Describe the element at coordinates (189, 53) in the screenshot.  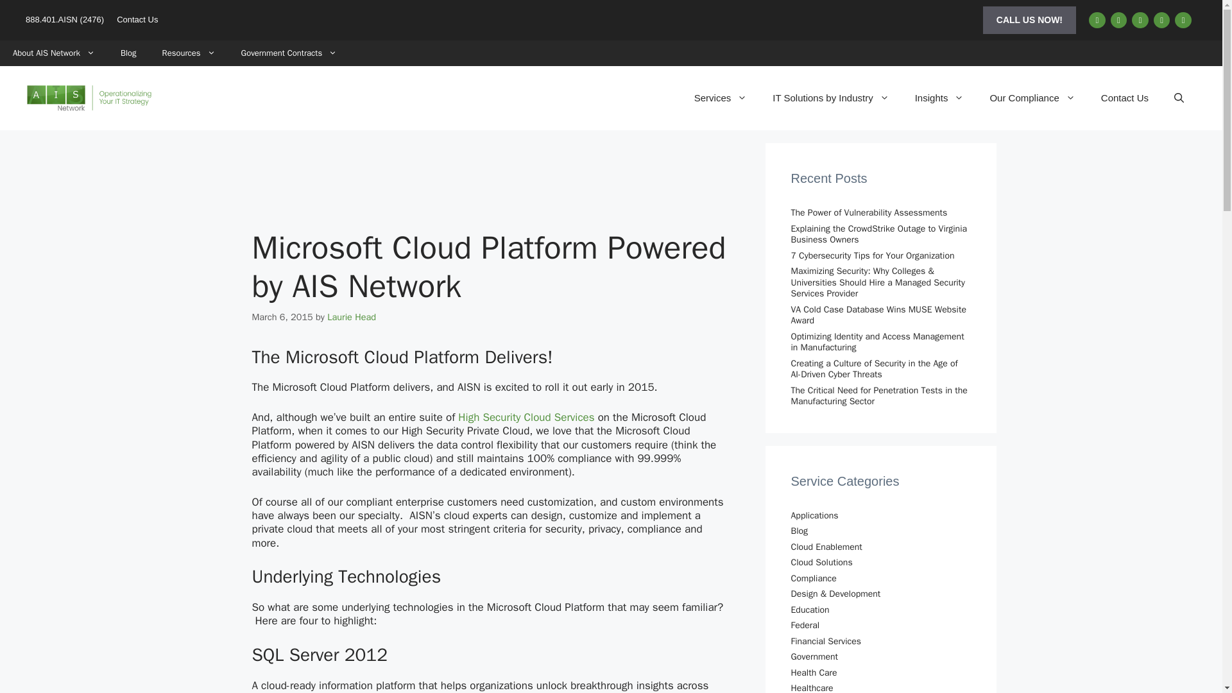
I see `Resources` at that location.